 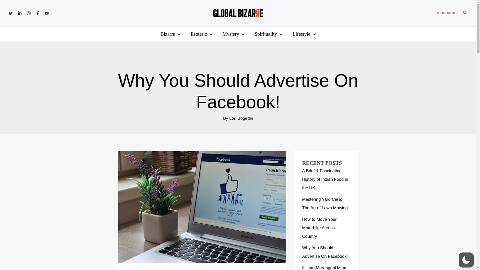 I want to click on Spirituality, so click(x=268, y=34).